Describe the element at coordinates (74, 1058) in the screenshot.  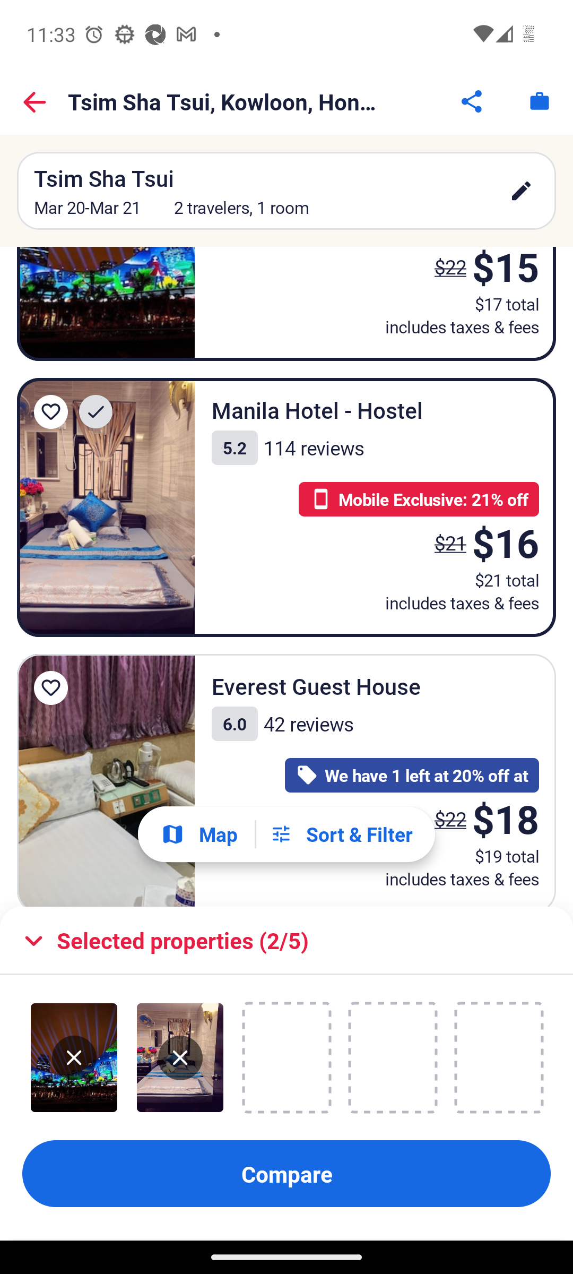
I see `Unselect Everest Hostel` at that location.